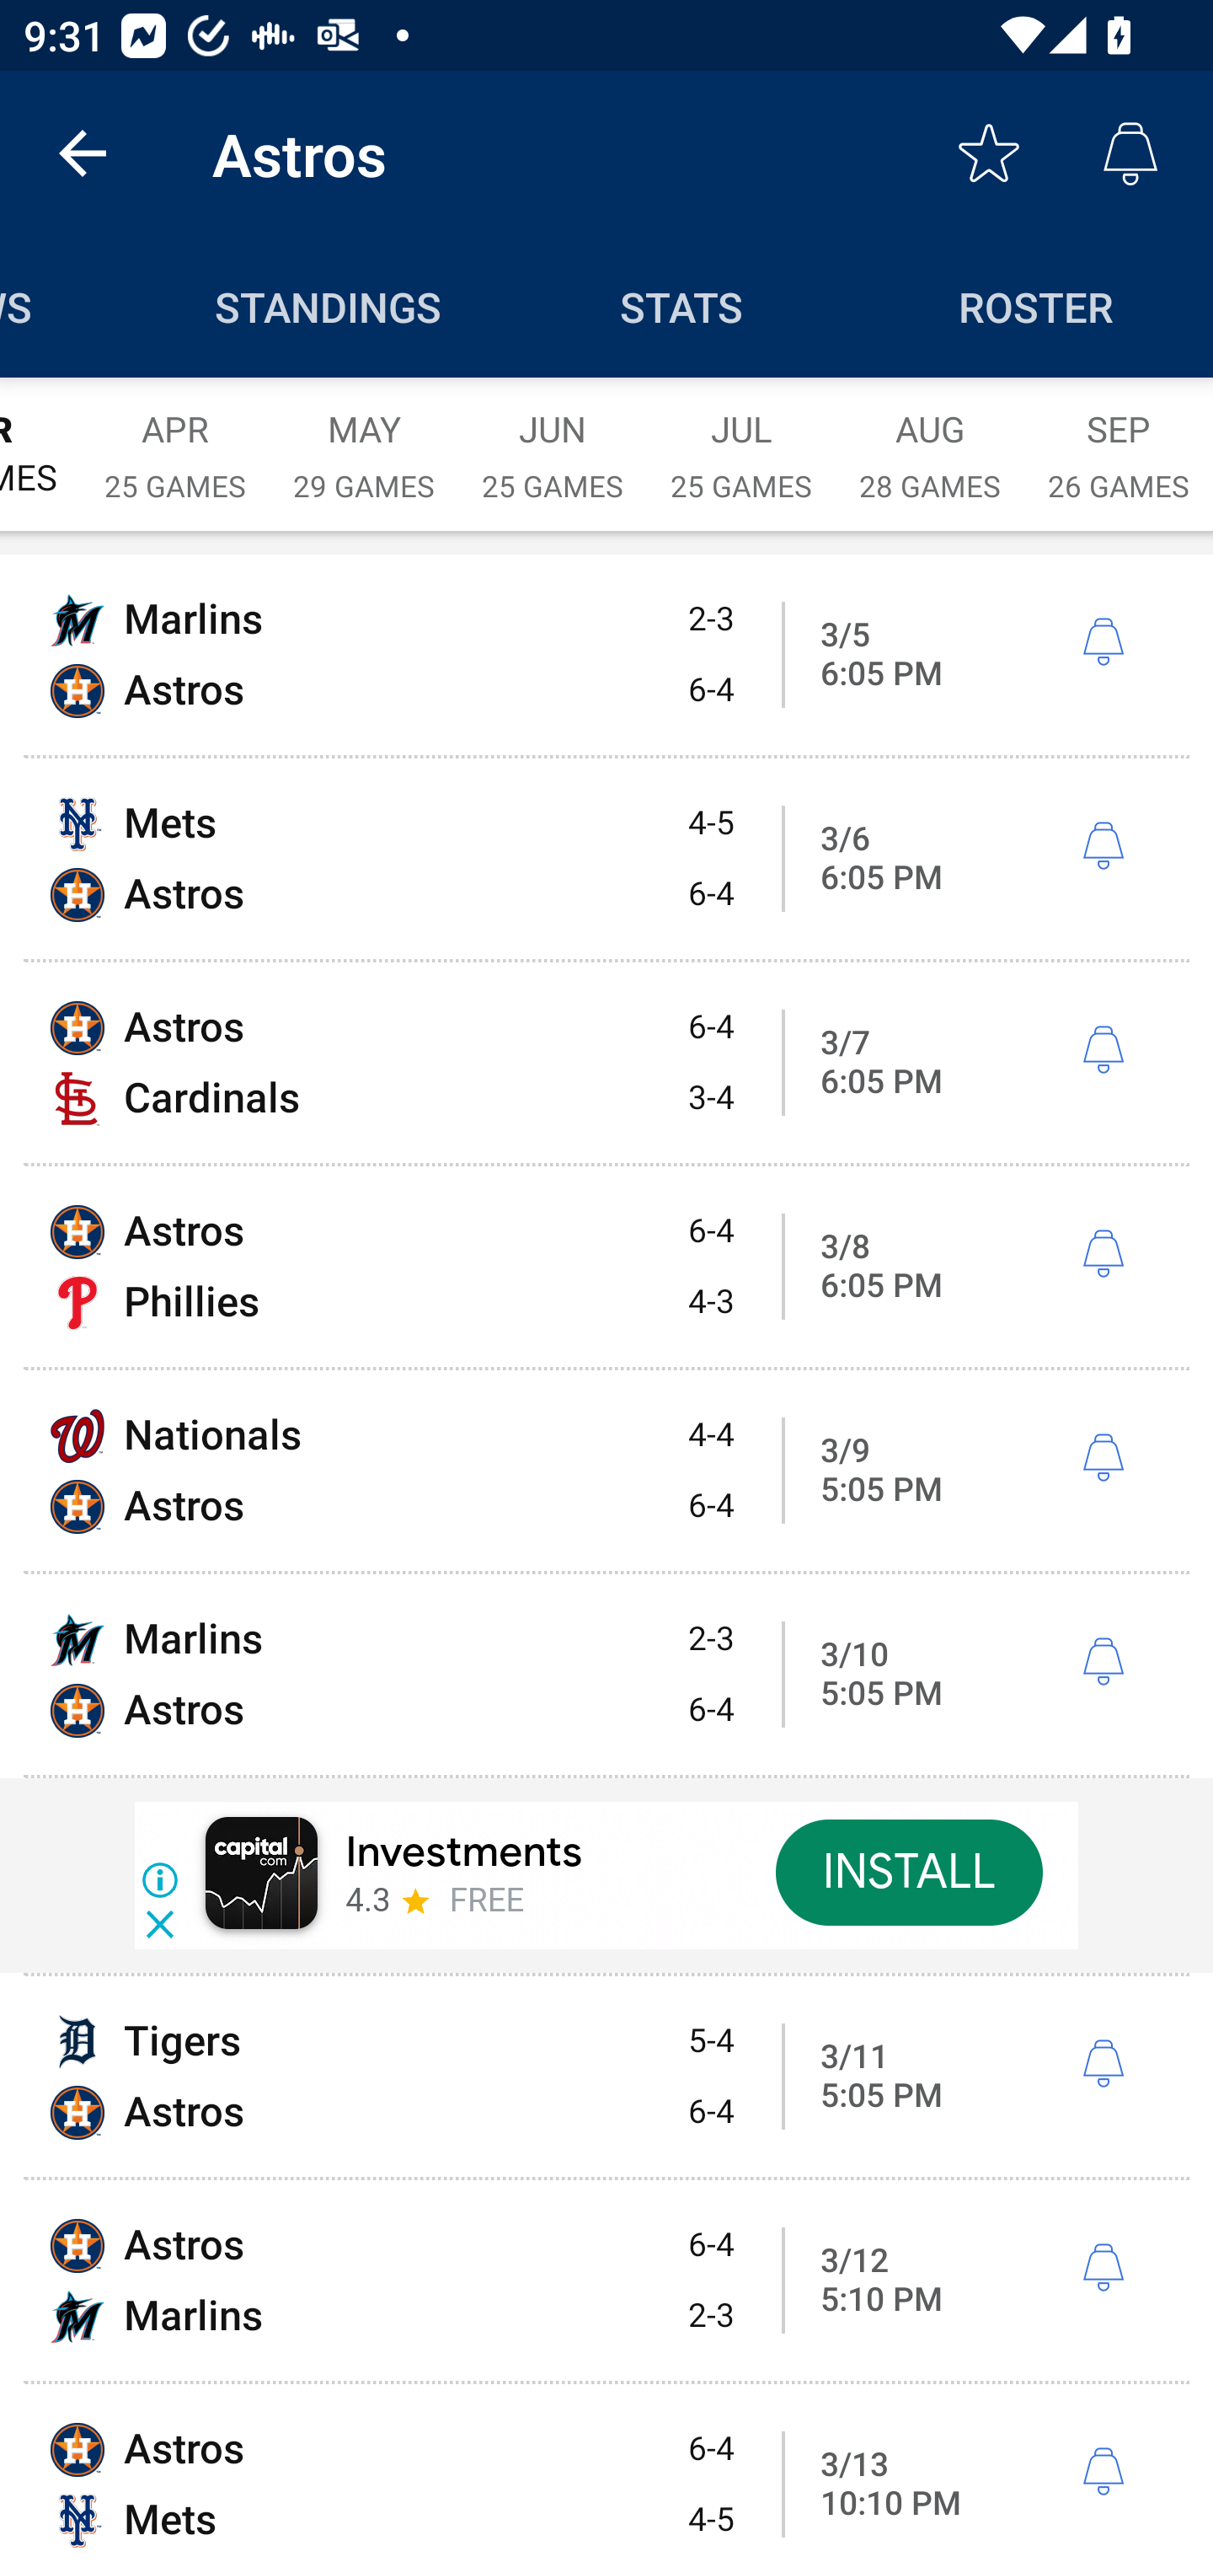 Image resolution: width=1213 pixels, height=2562 pixels. I want to click on SEP 26 GAMES, so click(1119, 438).